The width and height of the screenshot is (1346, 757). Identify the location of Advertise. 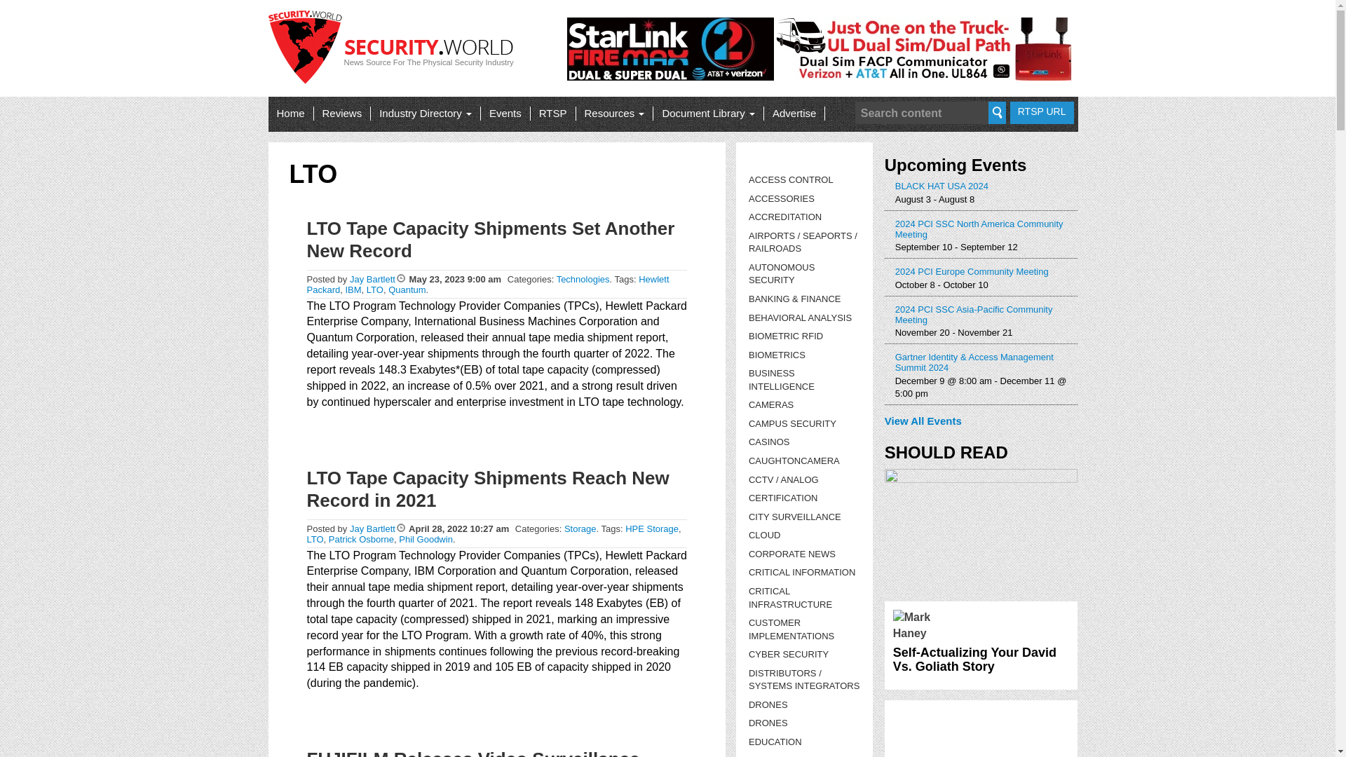
(794, 114).